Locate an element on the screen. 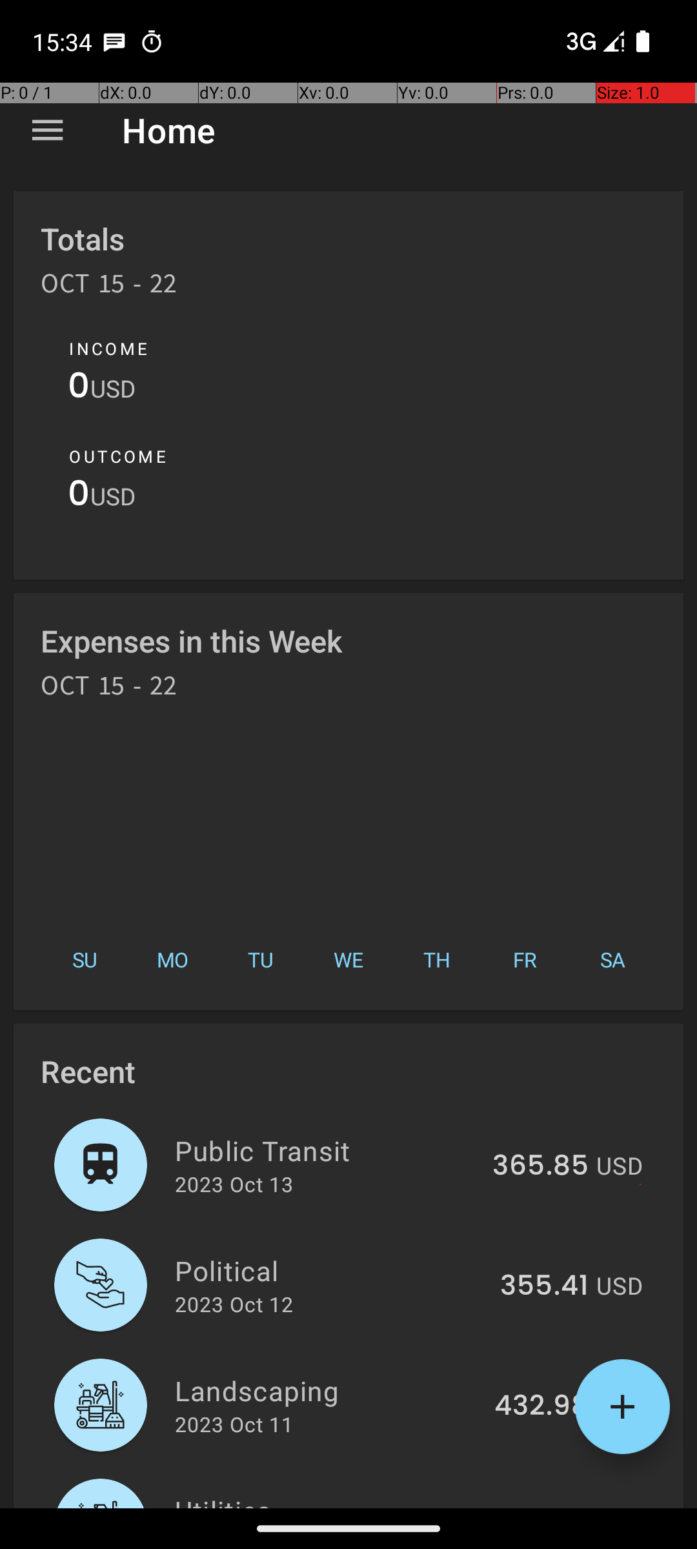 This screenshot has width=697, height=1549. 355.41 is located at coordinates (545, 1286).